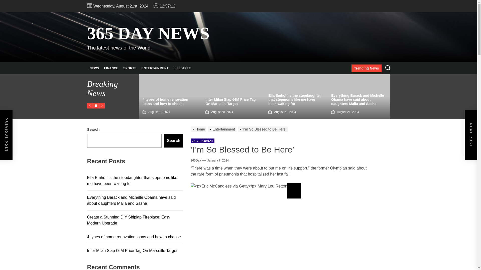 The height and width of the screenshot is (270, 481). What do you see at coordinates (182, 68) in the screenshot?
I see `LIFESTYLE` at bounding box center [182, 68].